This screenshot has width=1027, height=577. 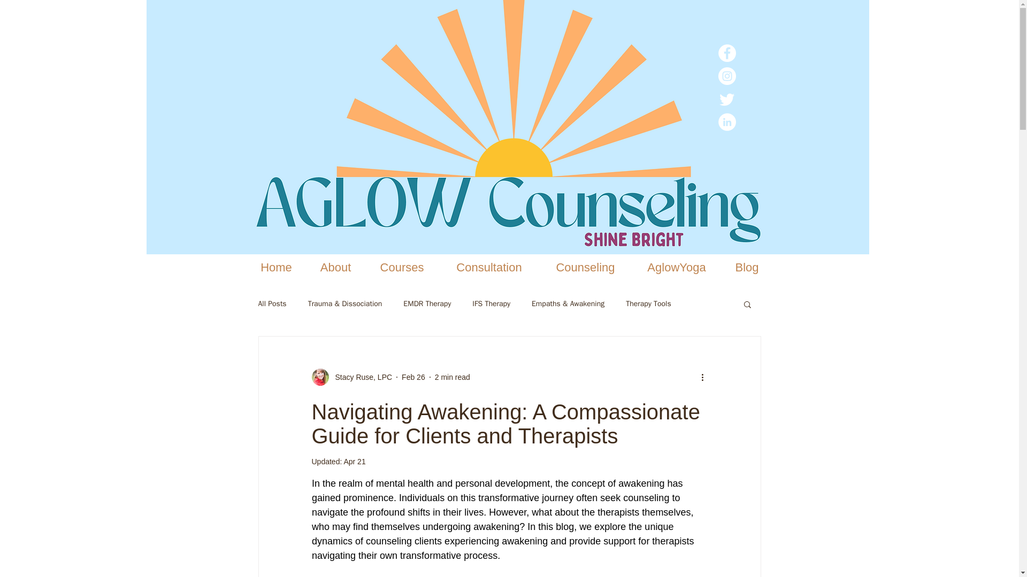 I want to click on Feb 26, so click(x=413, y=377).